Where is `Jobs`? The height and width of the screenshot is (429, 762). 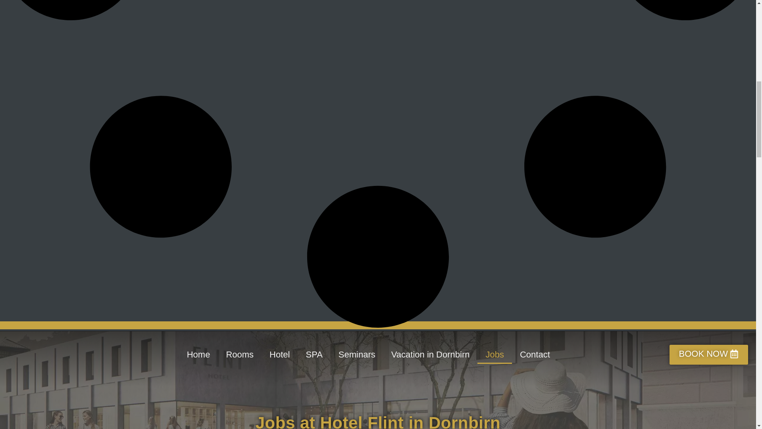 Jobs is located at coordinates (495, 354).